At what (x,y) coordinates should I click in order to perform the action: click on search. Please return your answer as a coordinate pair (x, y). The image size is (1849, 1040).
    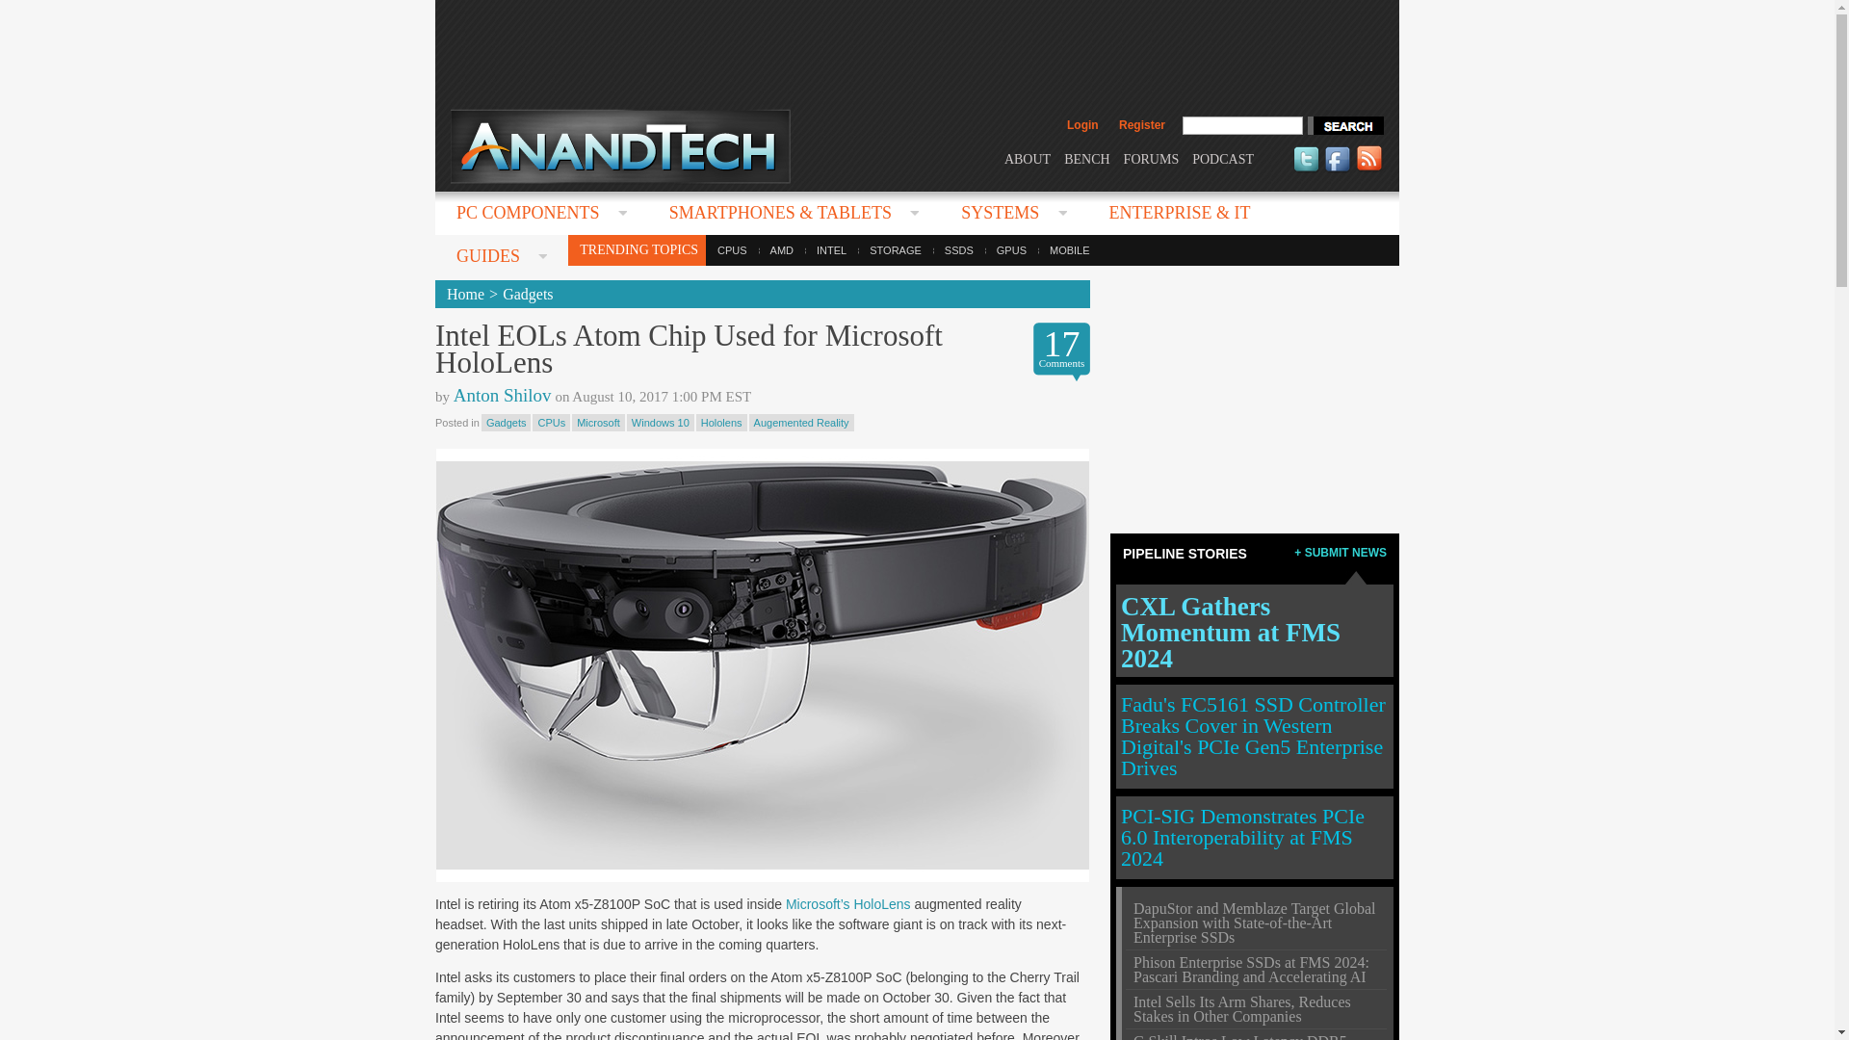
    Looking at the image, I should click on (1344, 125).